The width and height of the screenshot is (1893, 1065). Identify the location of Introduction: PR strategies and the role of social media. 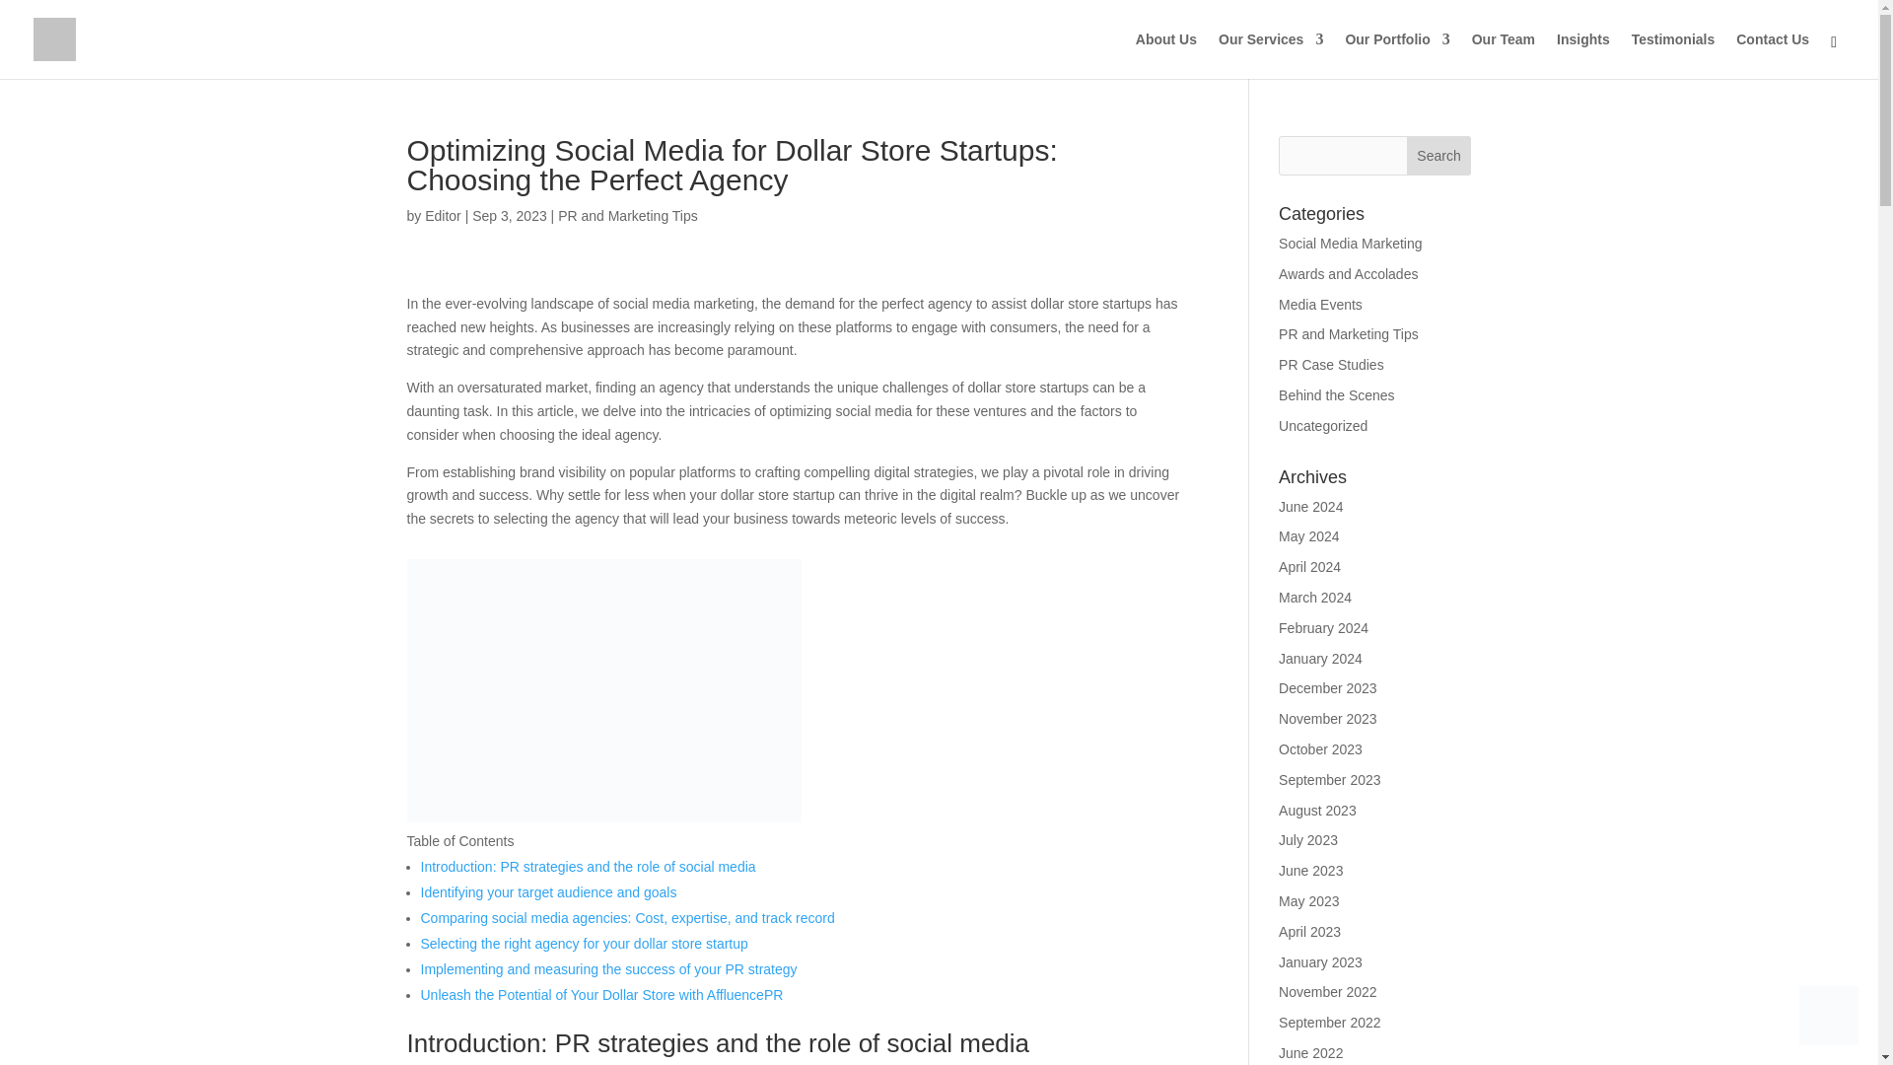
(588, 866).